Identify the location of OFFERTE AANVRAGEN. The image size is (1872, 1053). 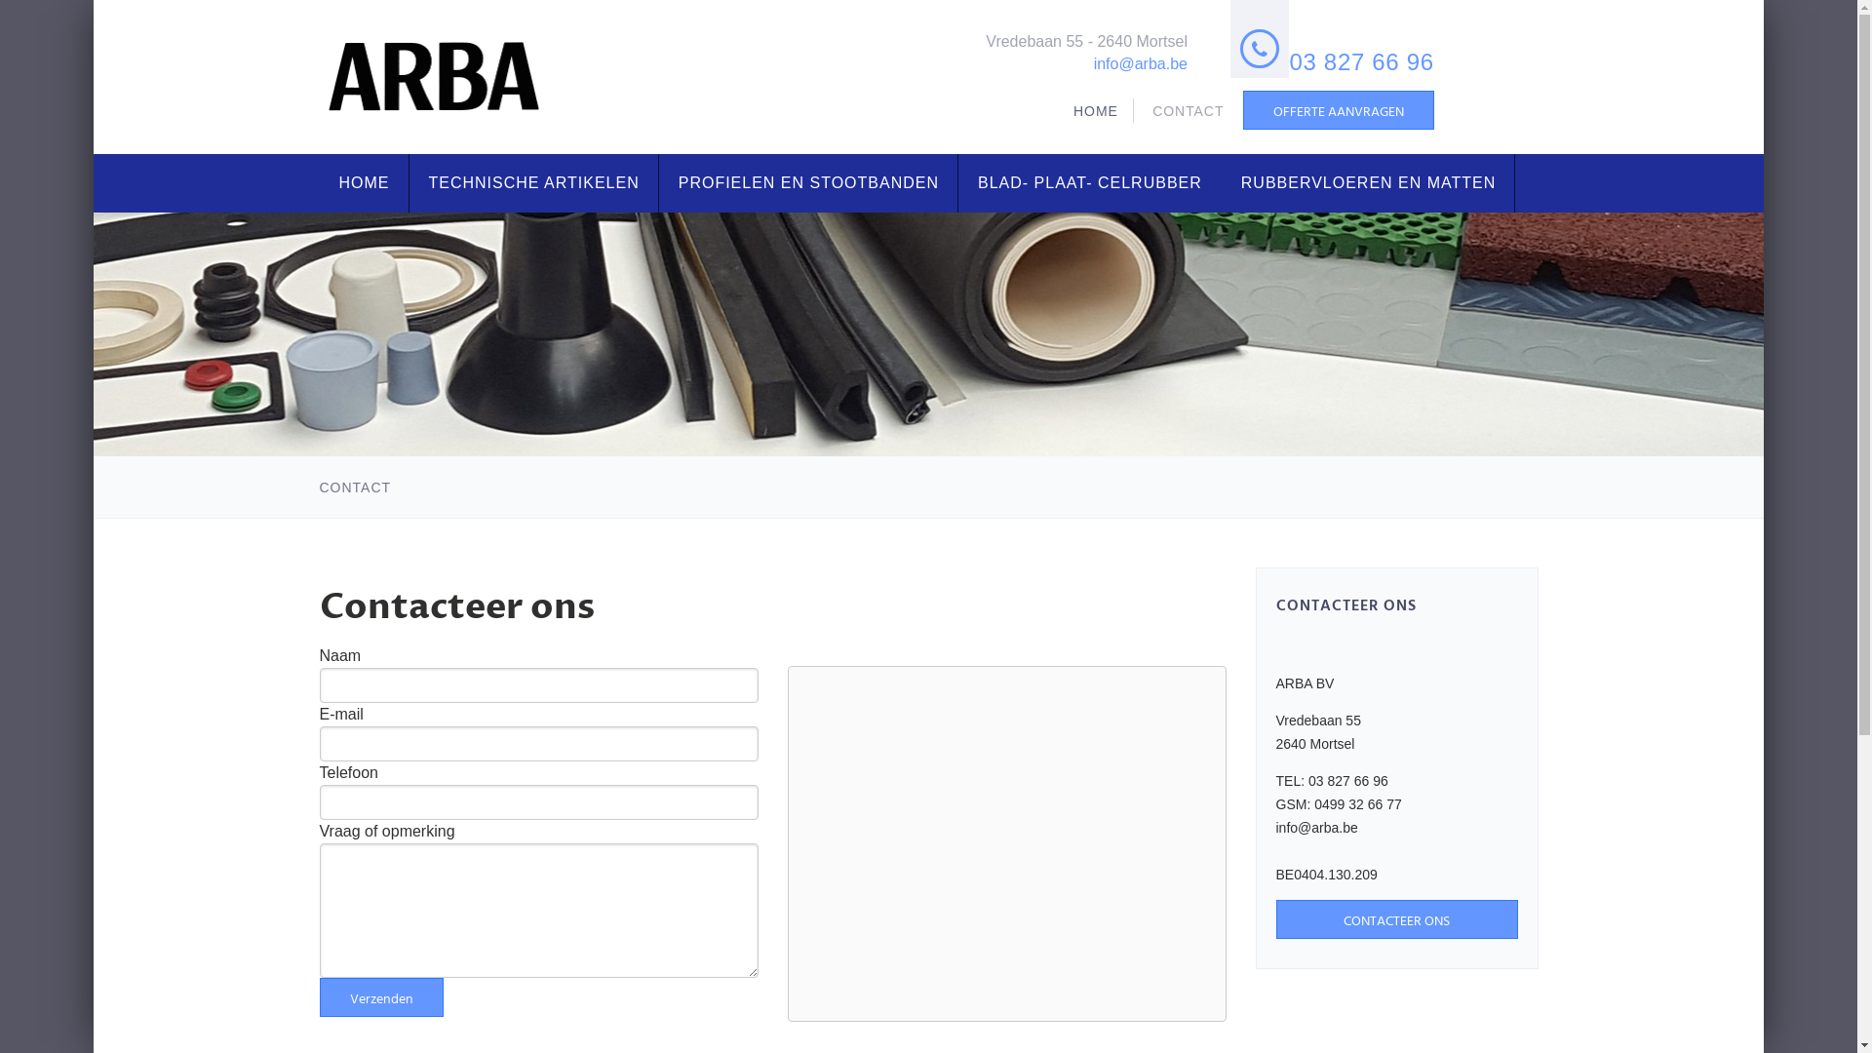
(1339, 110).